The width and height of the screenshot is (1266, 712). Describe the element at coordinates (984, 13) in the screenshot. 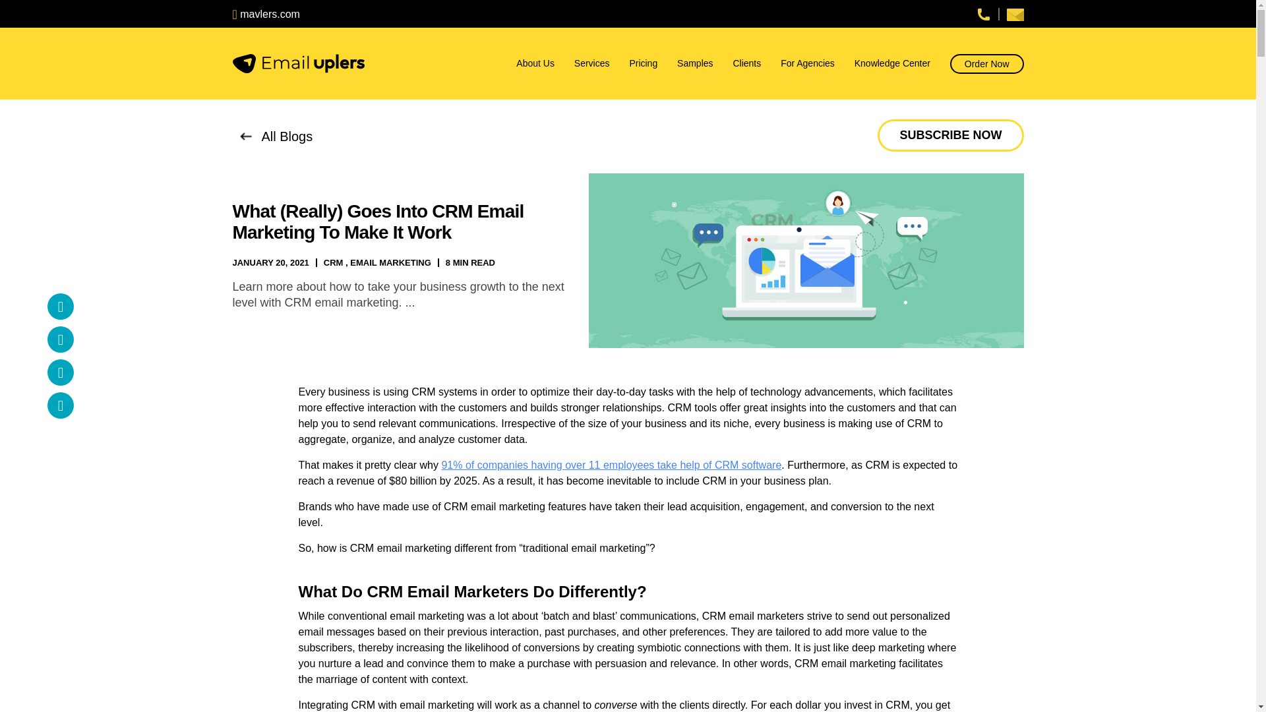

I see `Call Us` at that location.